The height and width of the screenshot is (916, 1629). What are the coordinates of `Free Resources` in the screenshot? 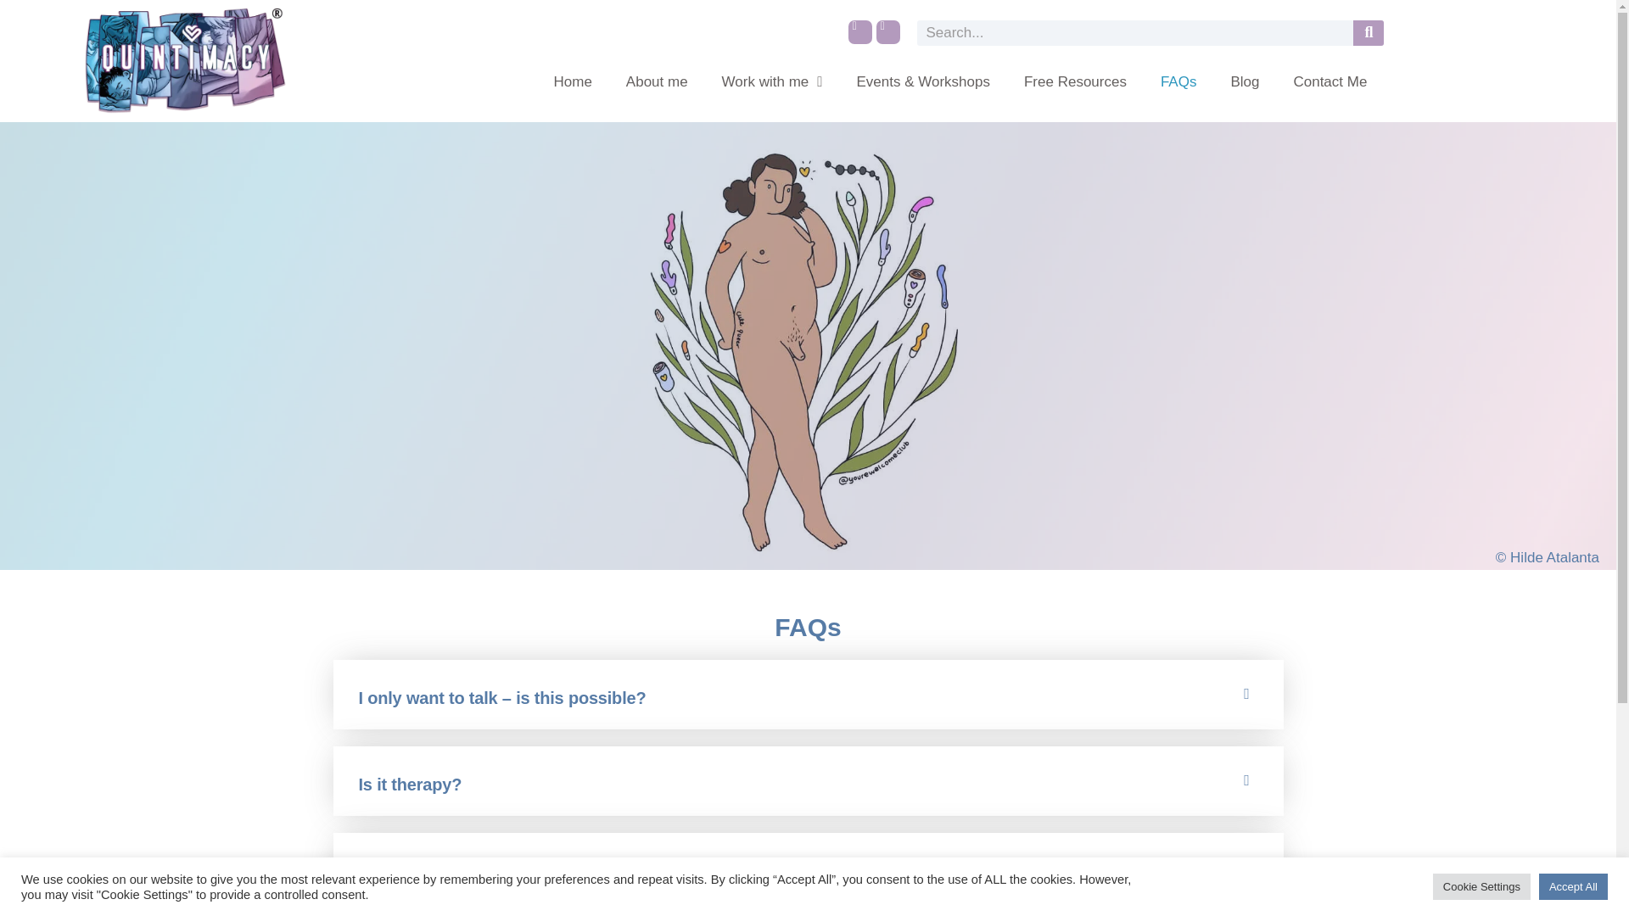 It's located at (1074, 81).